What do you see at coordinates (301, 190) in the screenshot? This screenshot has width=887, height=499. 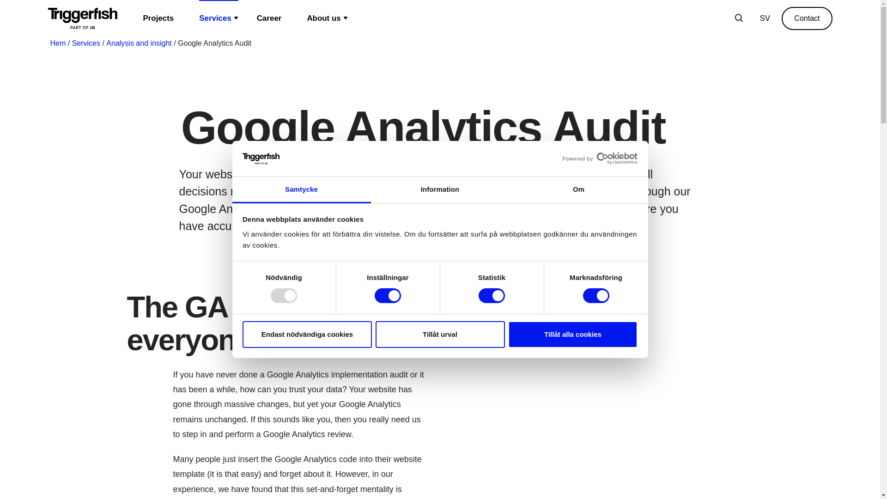 I see `Samtycke` at bounding box center [301, 190].